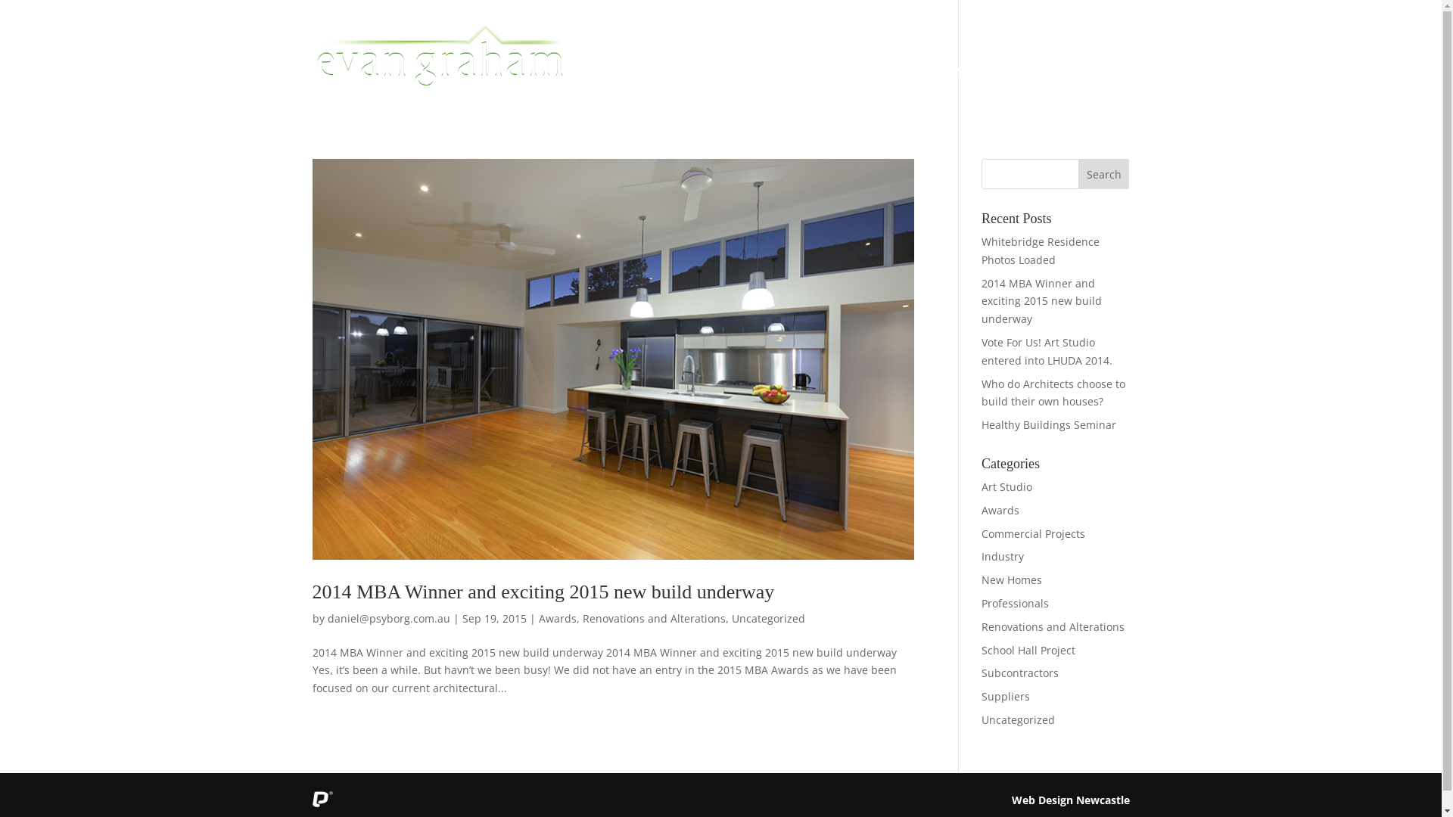 This screenshot has height=817, width=1453. I want to click on Awards, so click(1000, 510).